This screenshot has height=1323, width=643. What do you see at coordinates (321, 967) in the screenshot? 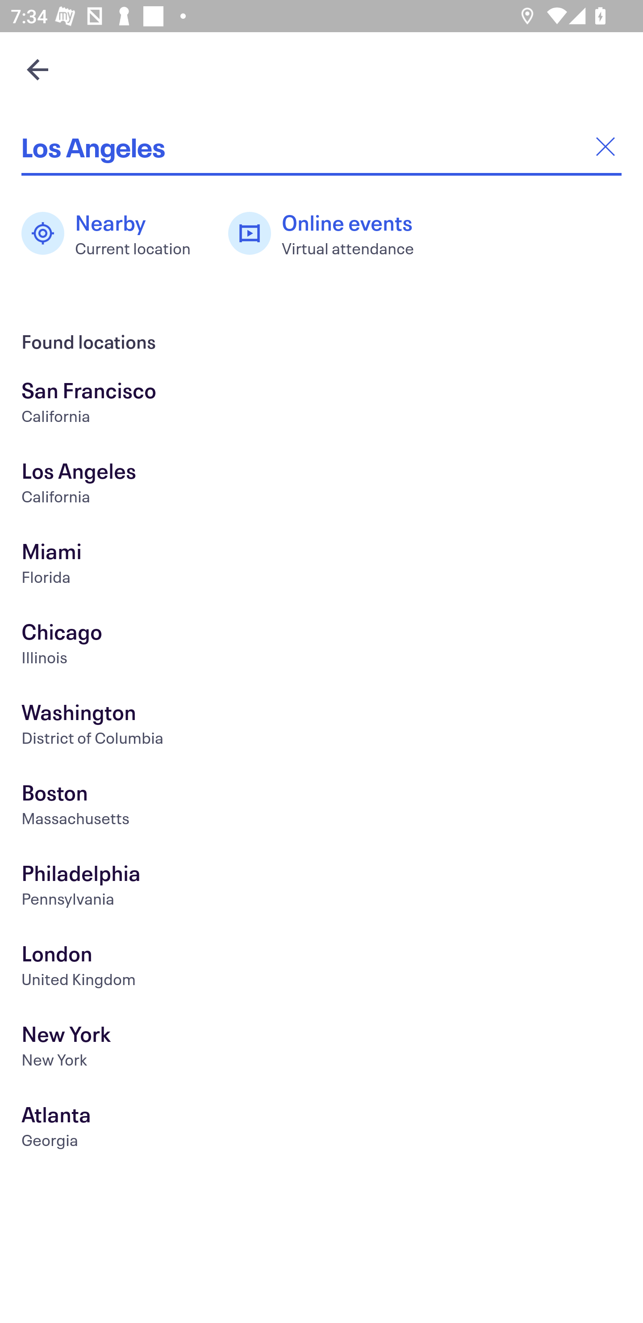
I see `London United Kingdom` at bounding box center [321, 967].